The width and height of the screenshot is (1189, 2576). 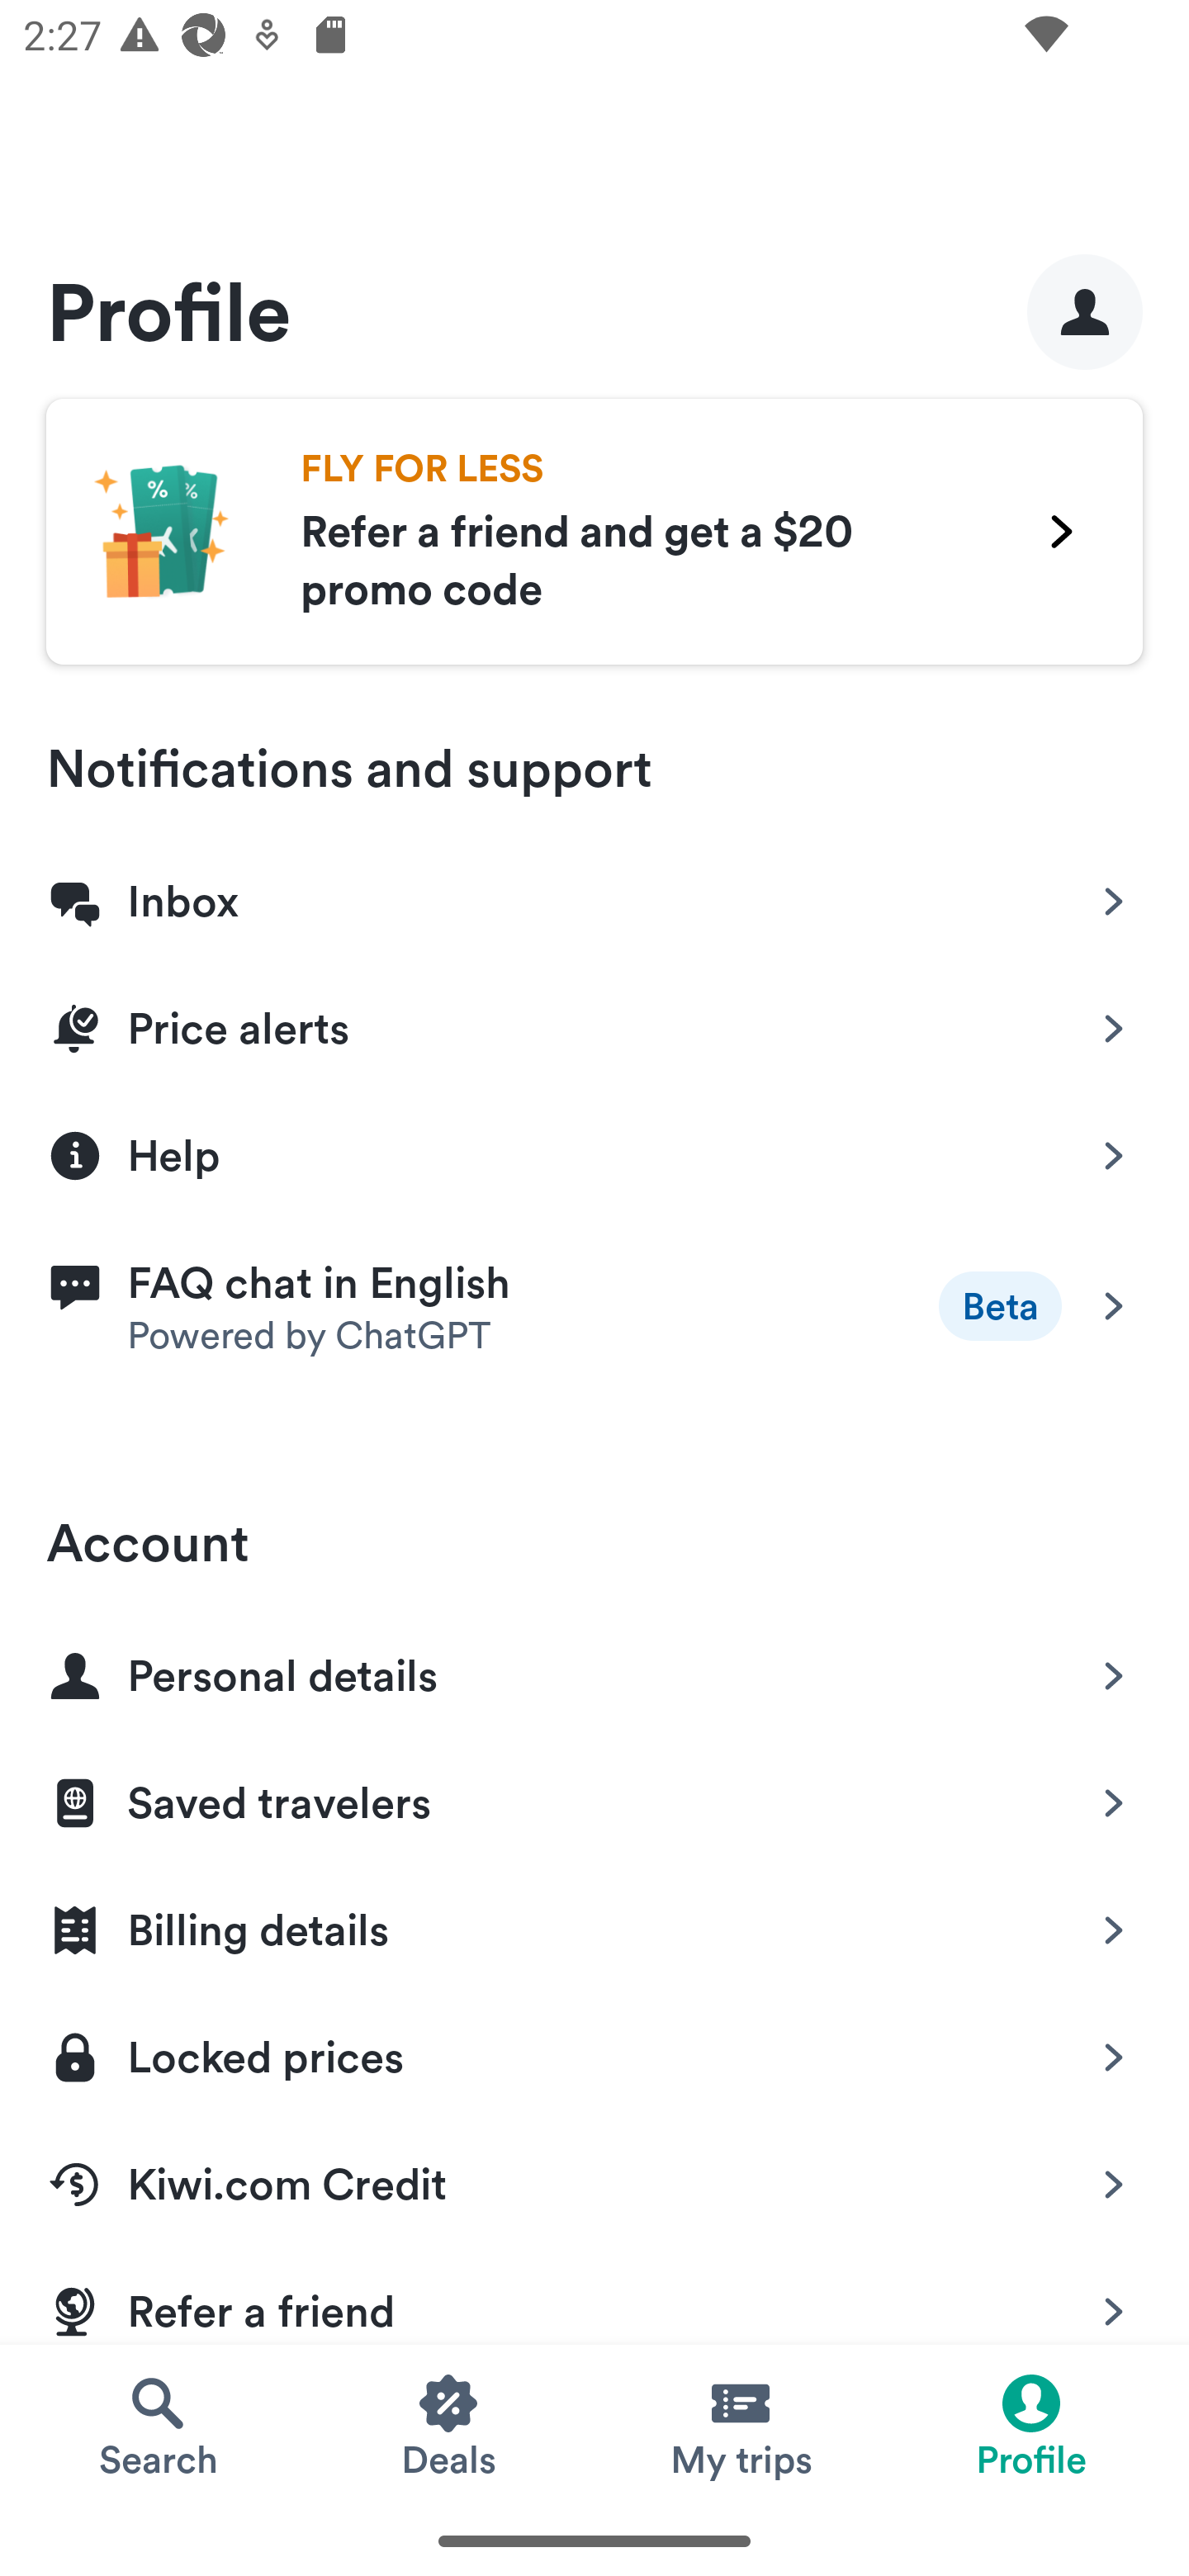 What do you see at coordinates (157, 2425) in the screenshot?
I see `Search` at bounding box center [157, 2425].